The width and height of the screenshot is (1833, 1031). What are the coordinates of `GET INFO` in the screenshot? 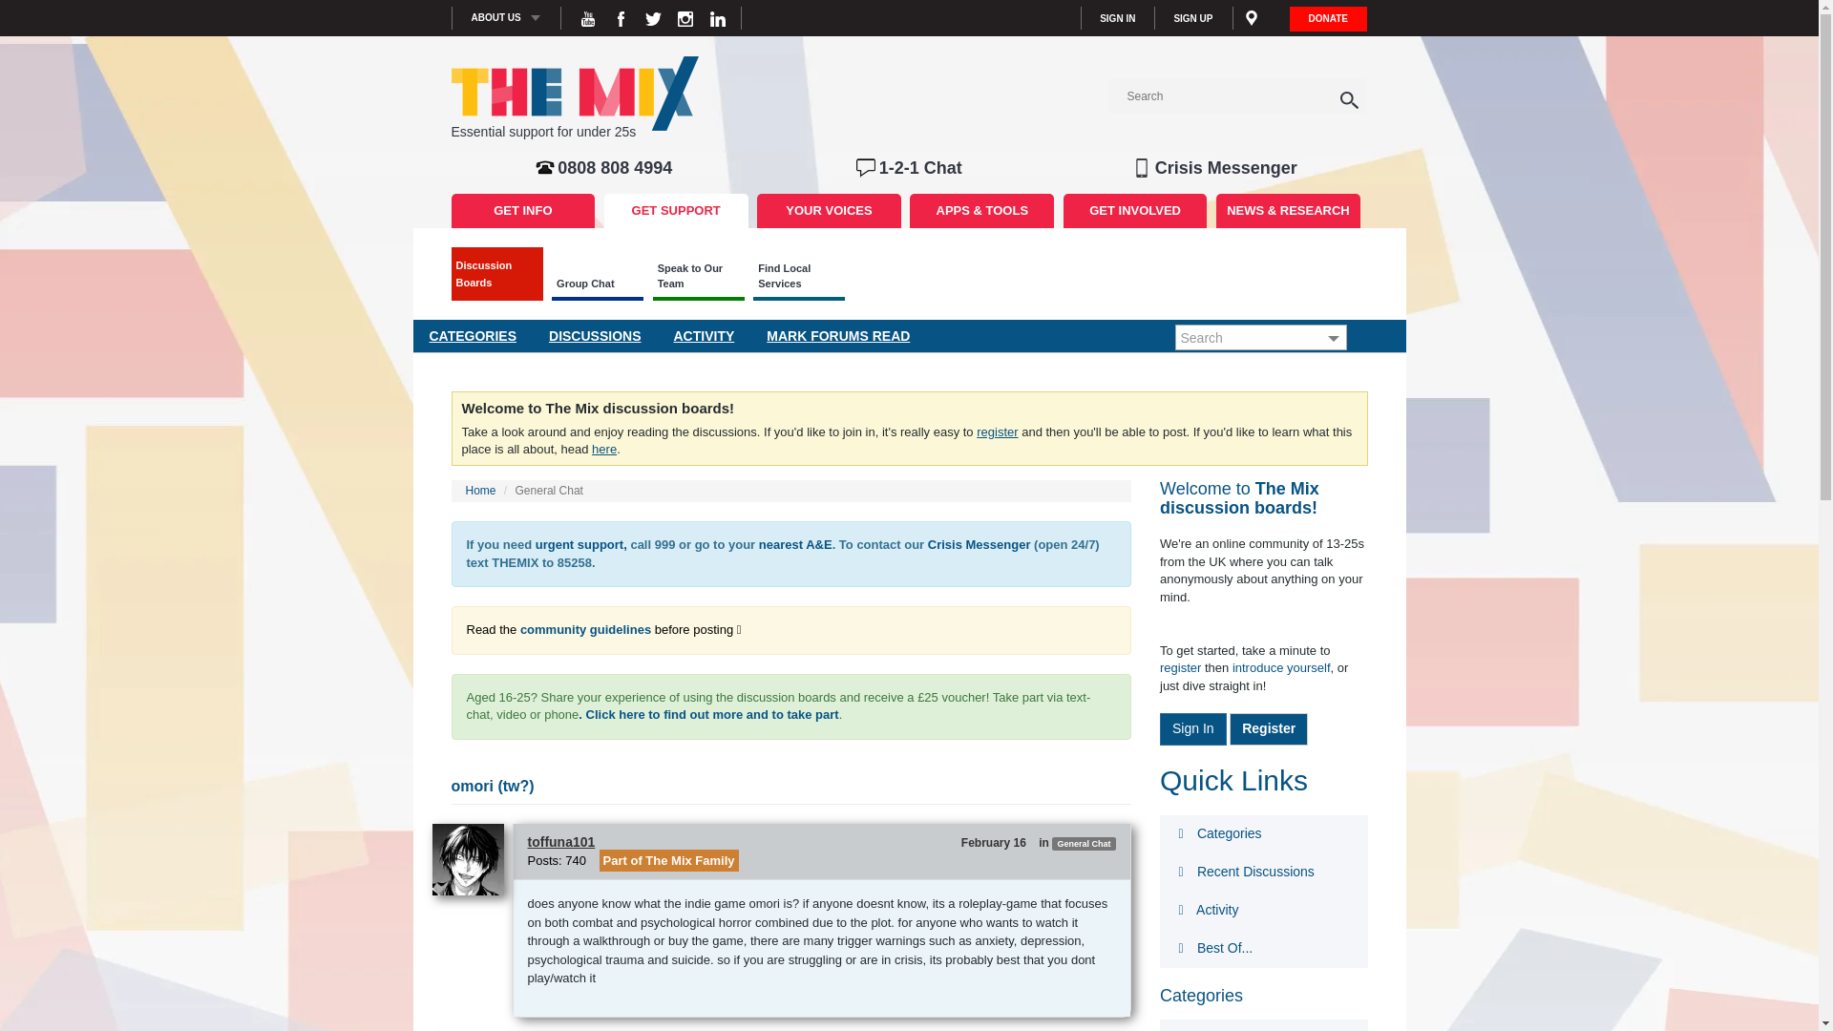 It's located at (522, 210).